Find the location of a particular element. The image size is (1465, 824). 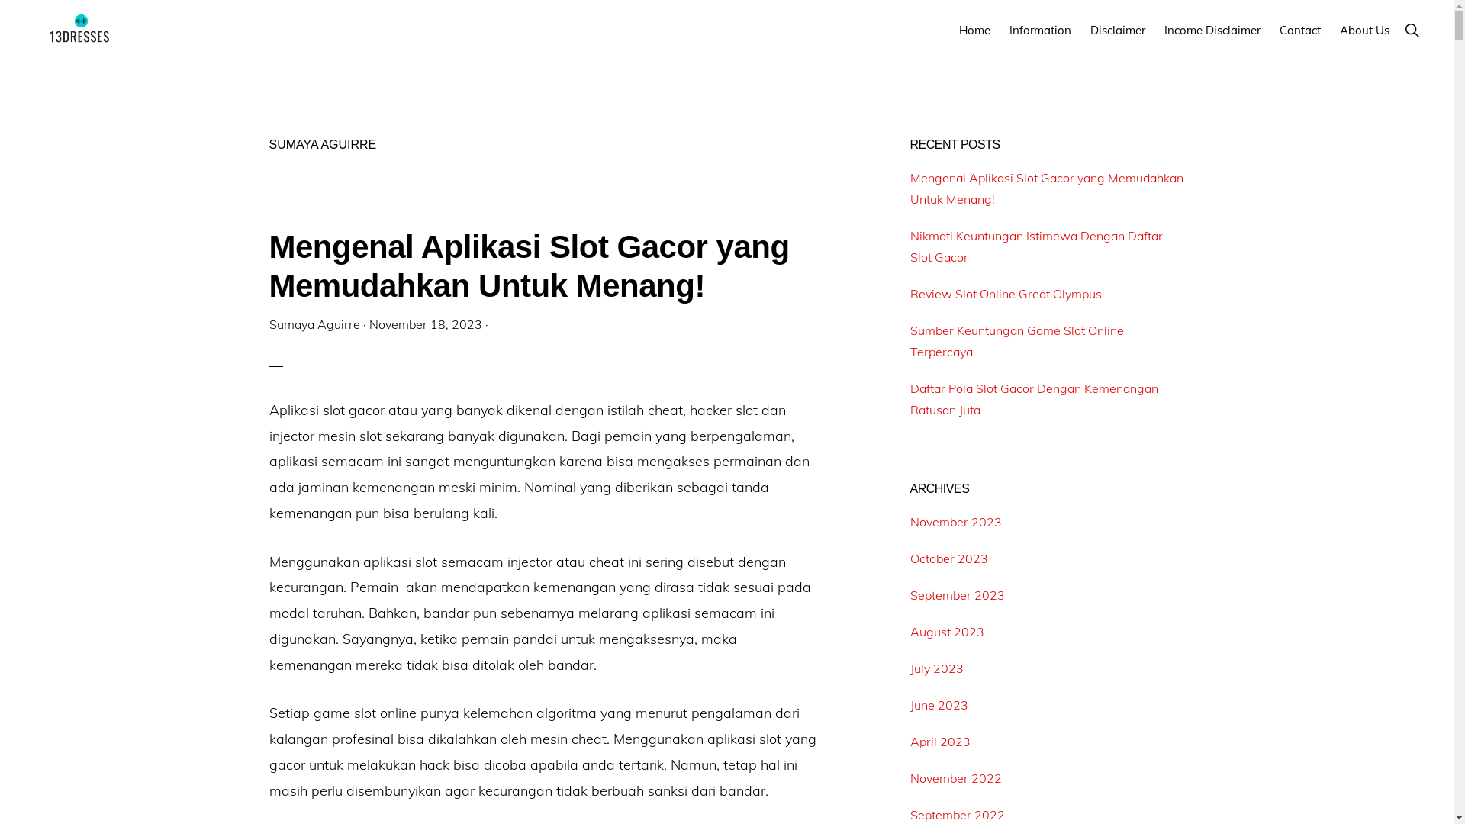

October 2023 is located at coordinates (948, 558).